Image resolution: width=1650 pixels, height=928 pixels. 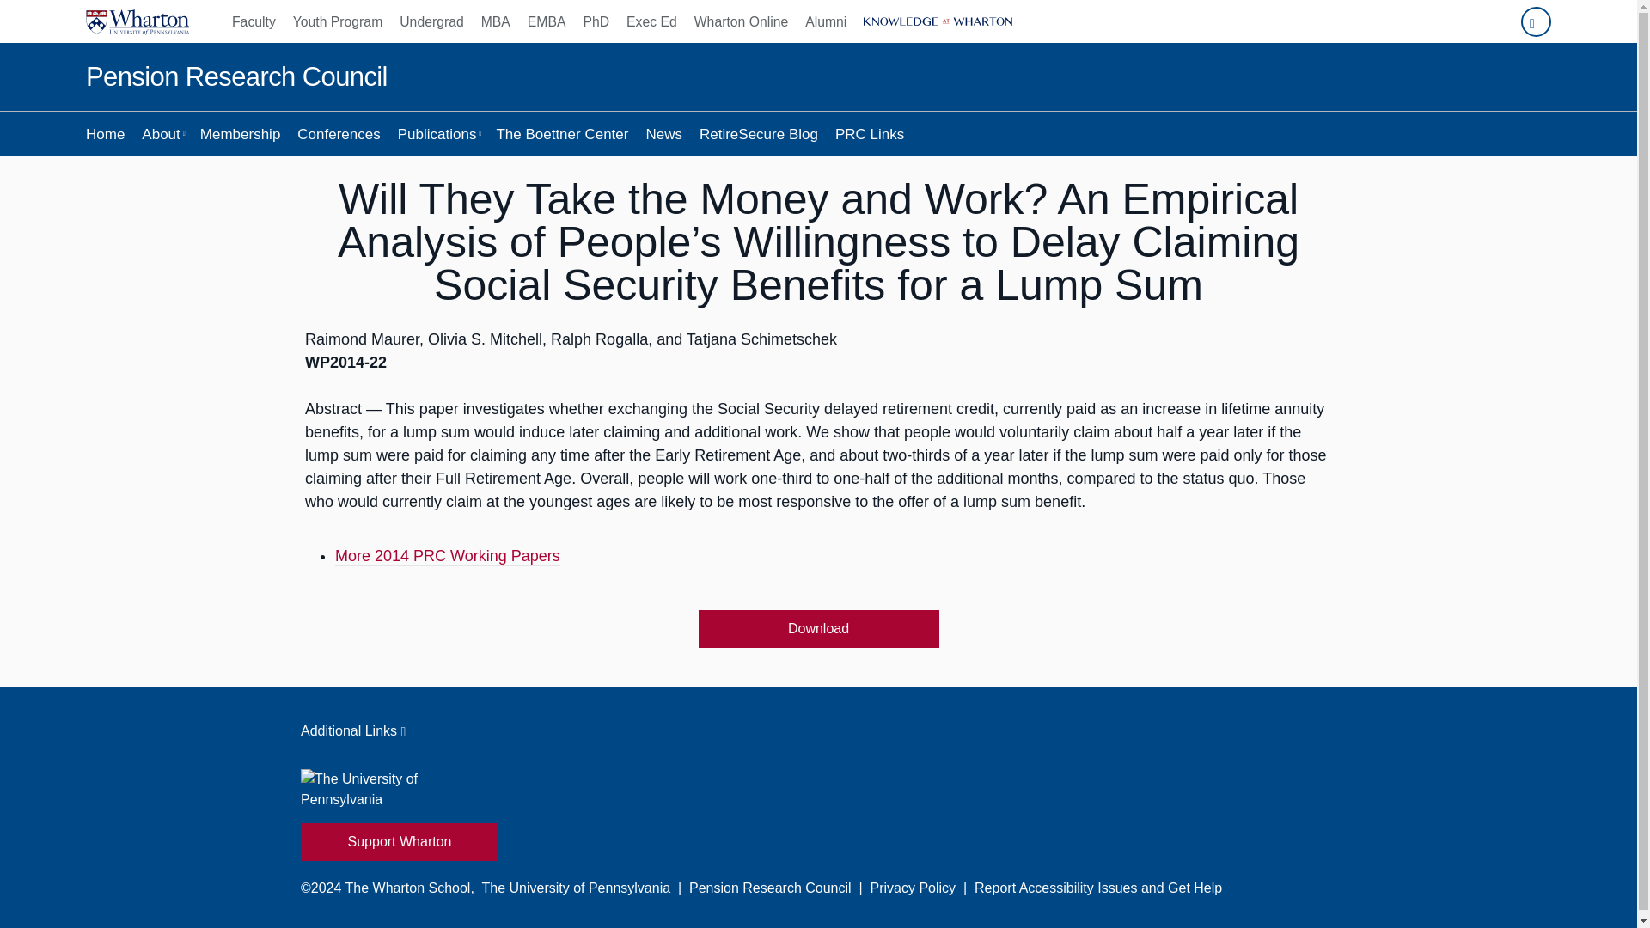 I want to click on Pension Research Council, so click(x=236, y=77).